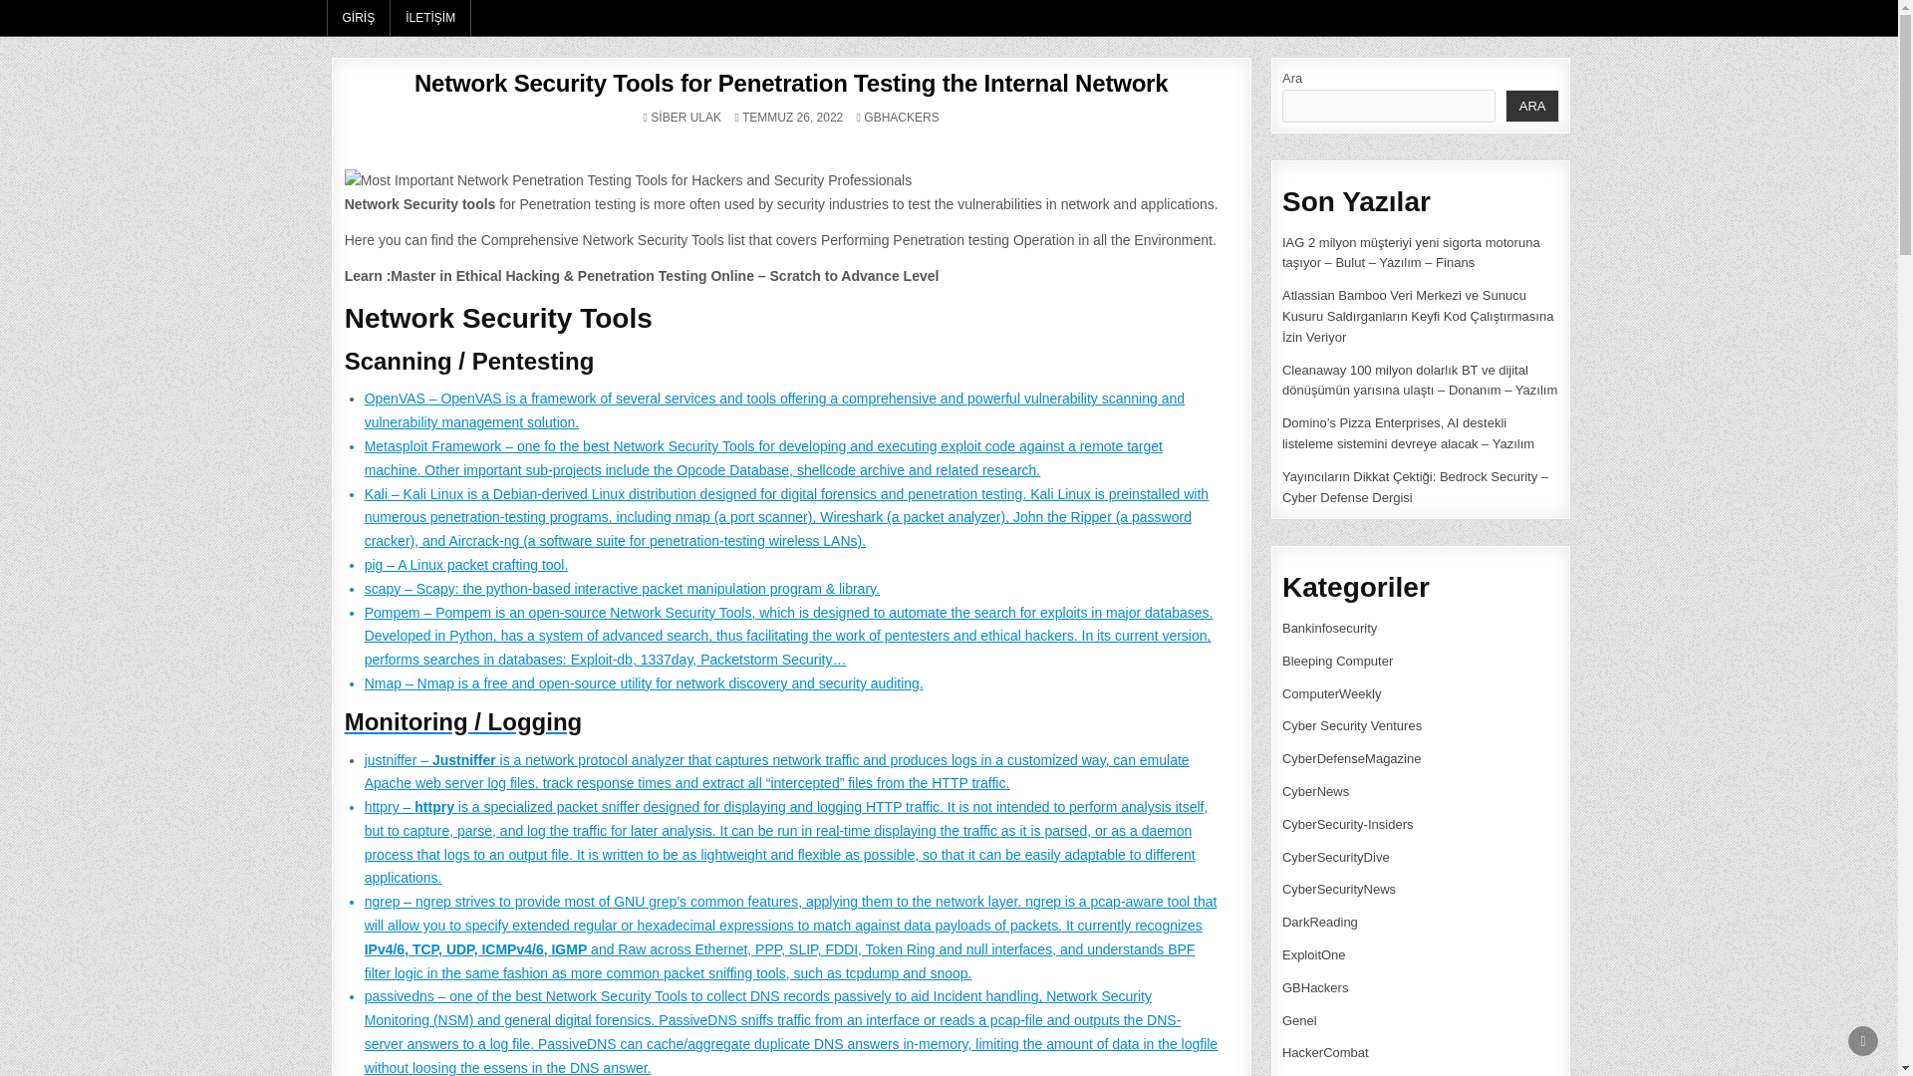  I want to click on SCROLL TO TOP, so click(1863, 1040).